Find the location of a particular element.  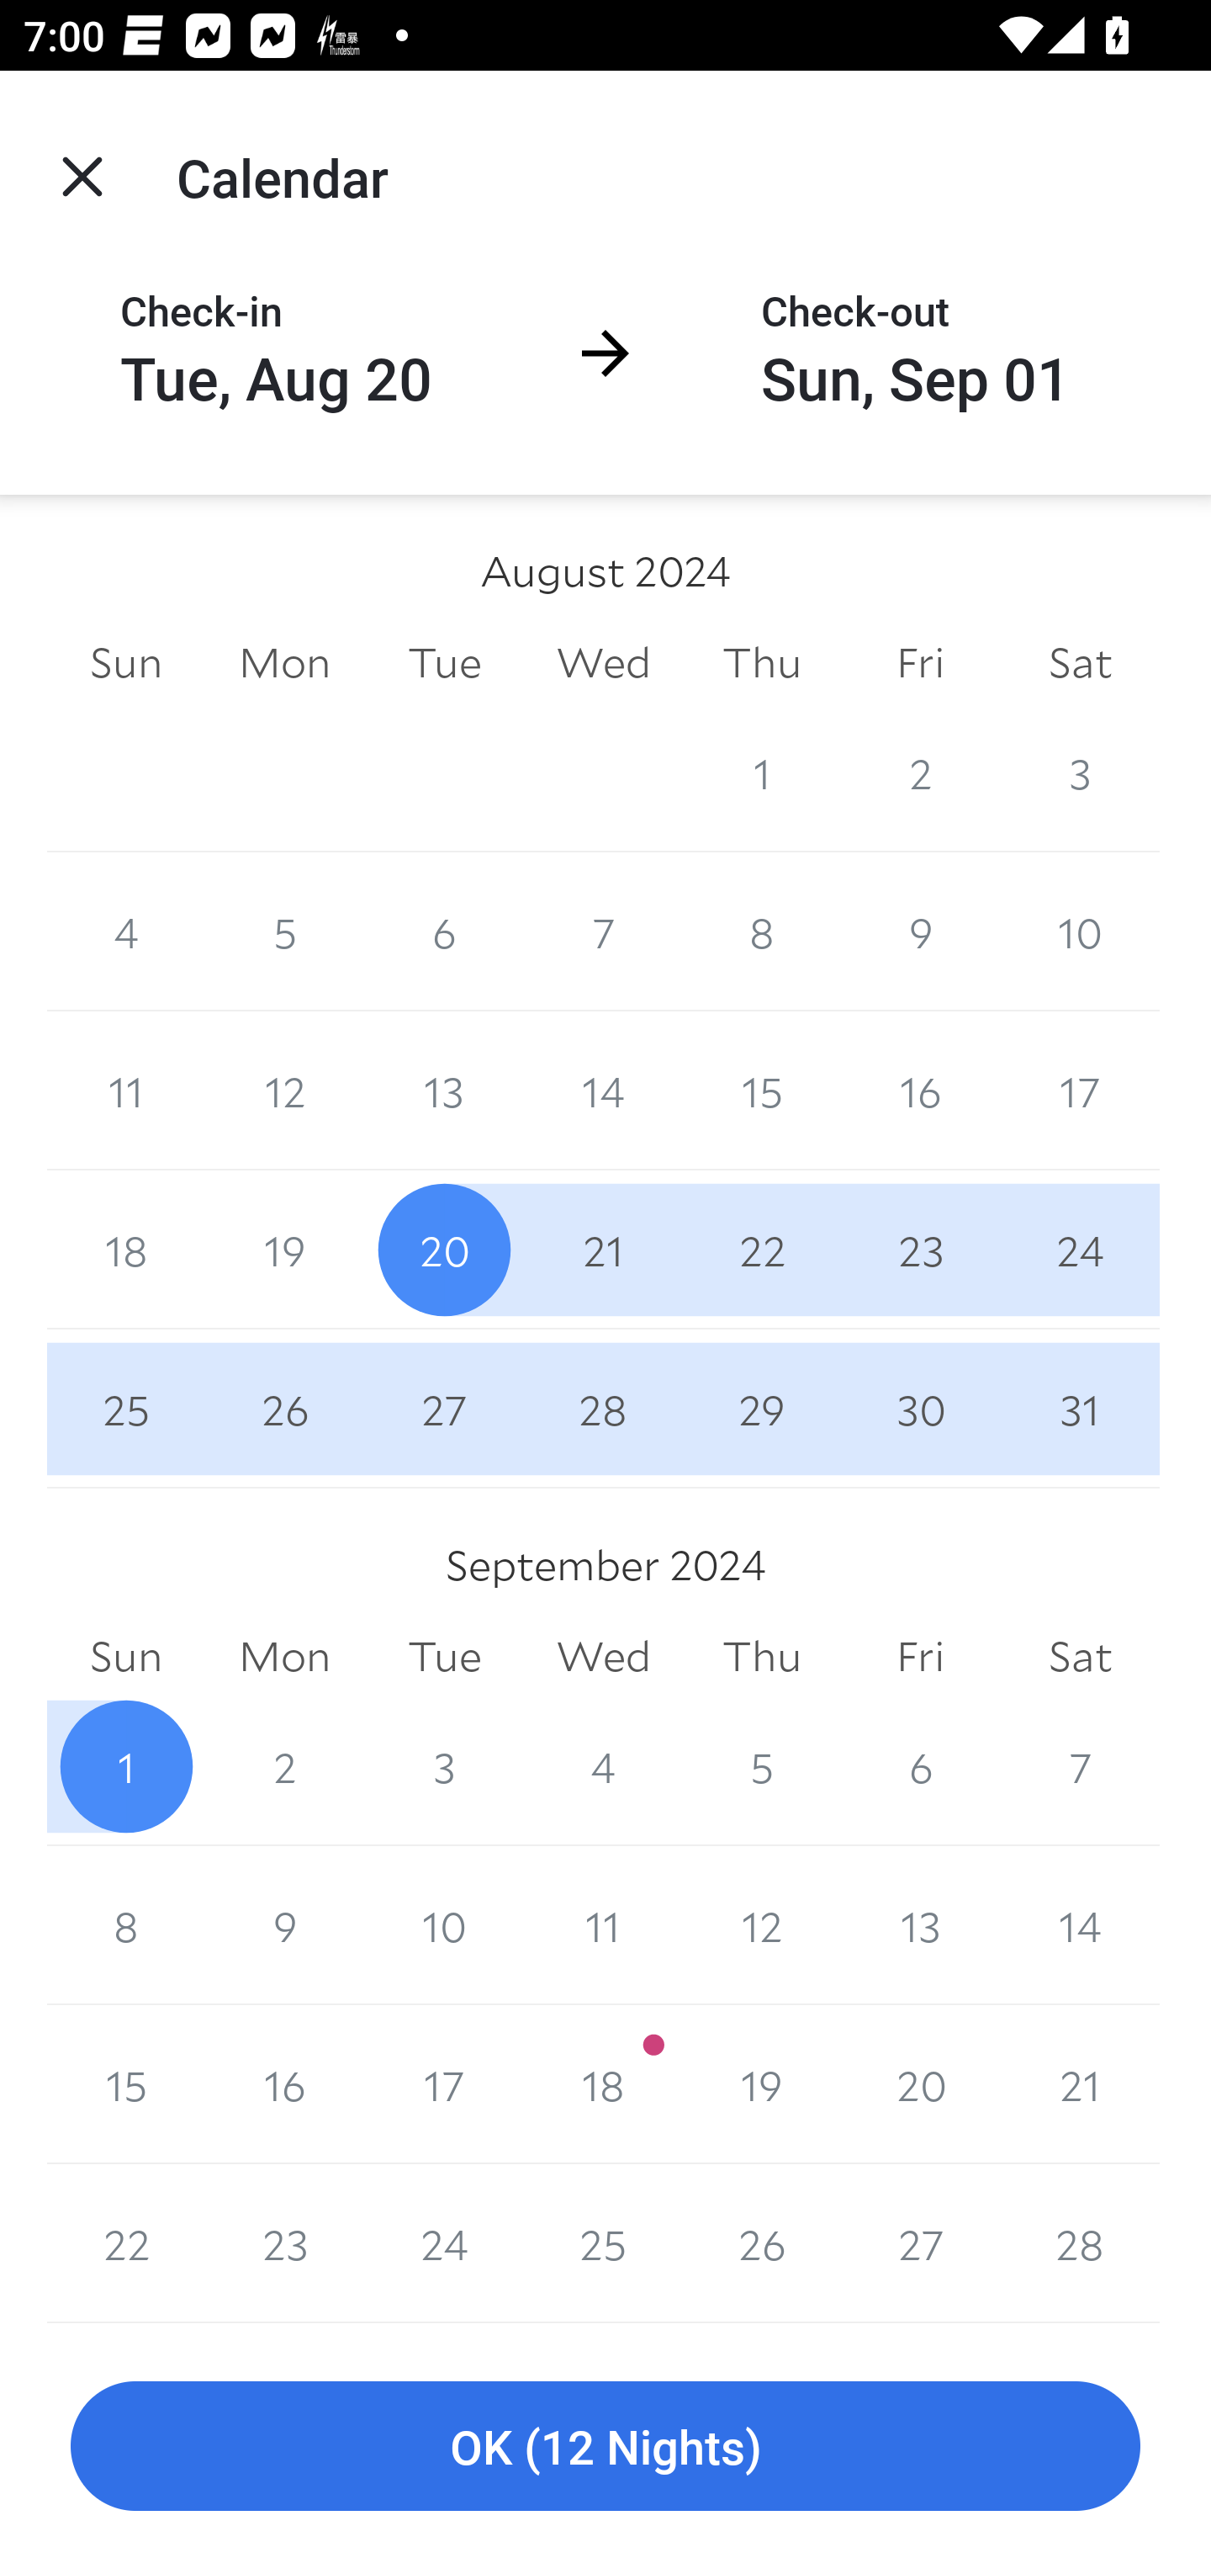

22 22 August 2024 is located at coordinates (762, 1250).